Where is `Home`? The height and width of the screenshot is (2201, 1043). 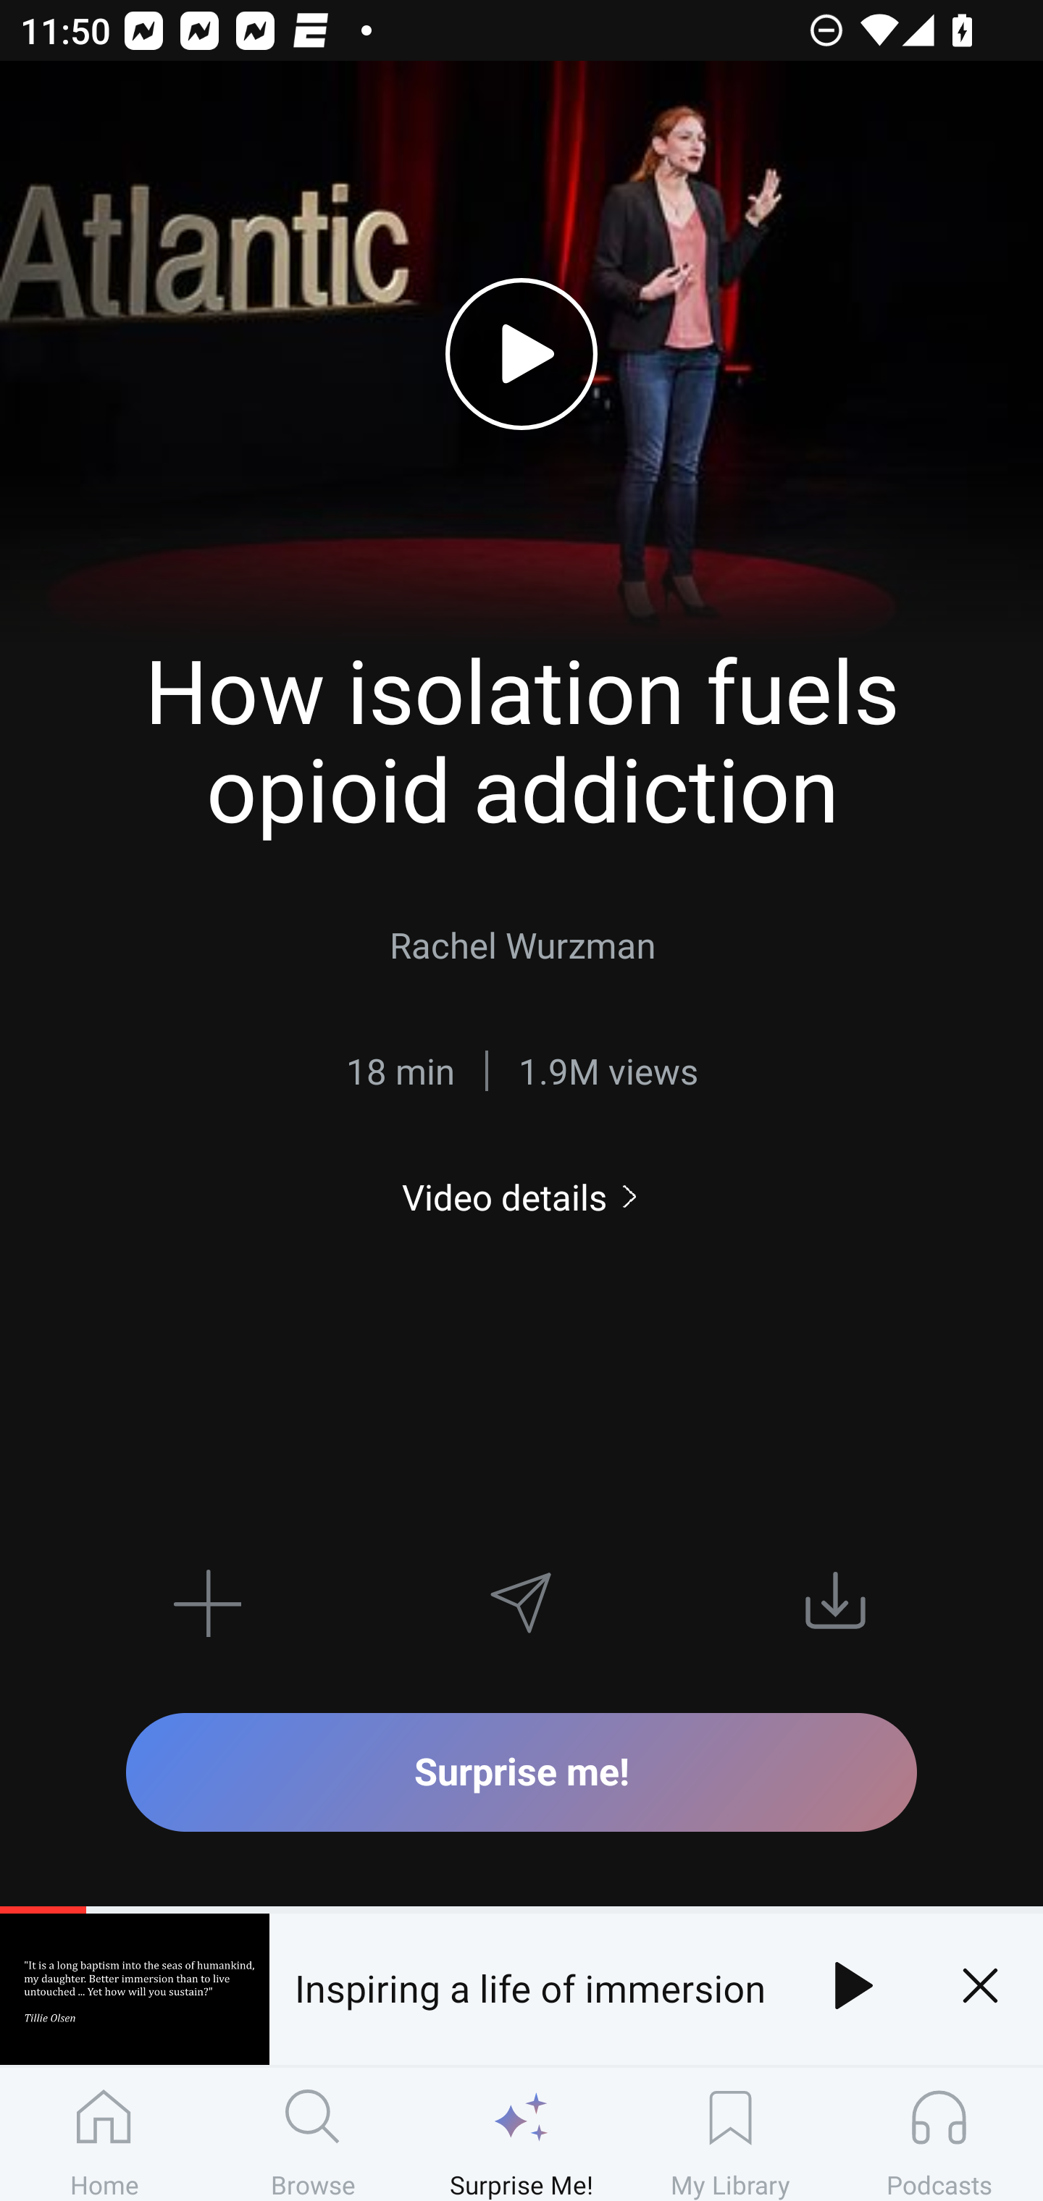 Home is located at coordinates (104, 2134).